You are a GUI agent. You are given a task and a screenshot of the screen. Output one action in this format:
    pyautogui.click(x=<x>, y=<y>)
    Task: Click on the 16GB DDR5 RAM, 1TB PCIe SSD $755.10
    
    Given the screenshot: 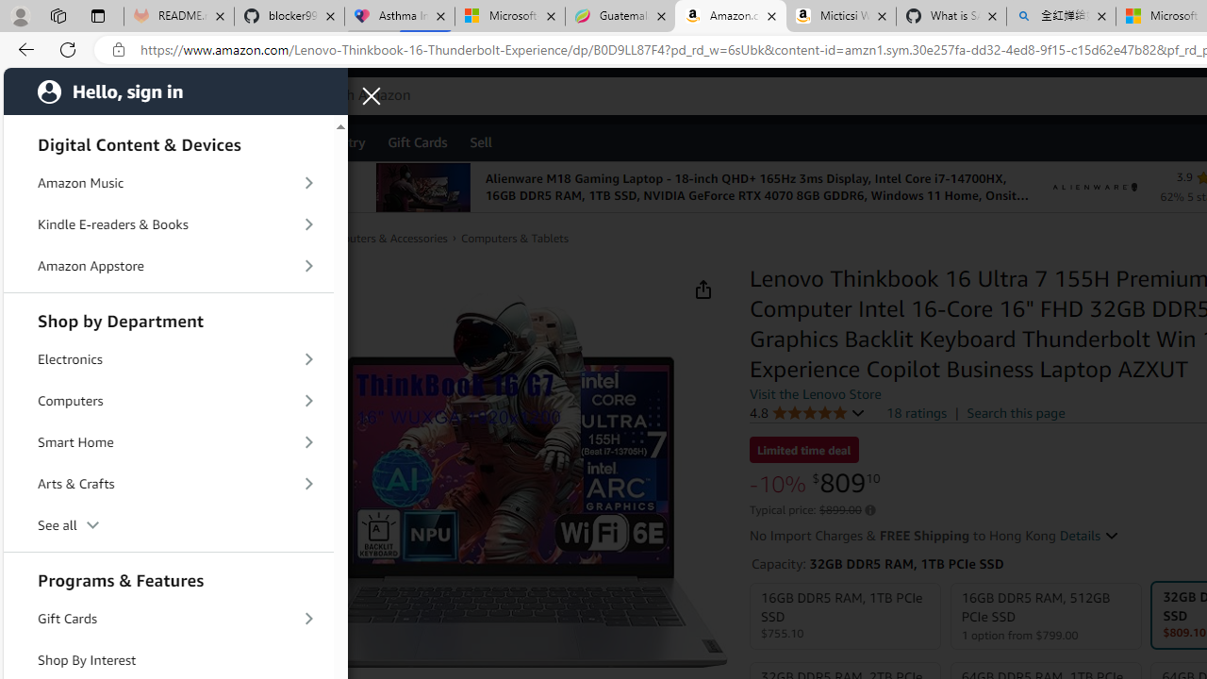 What is the action you would take?
    pyautogui.click(x=846, y=617)
    